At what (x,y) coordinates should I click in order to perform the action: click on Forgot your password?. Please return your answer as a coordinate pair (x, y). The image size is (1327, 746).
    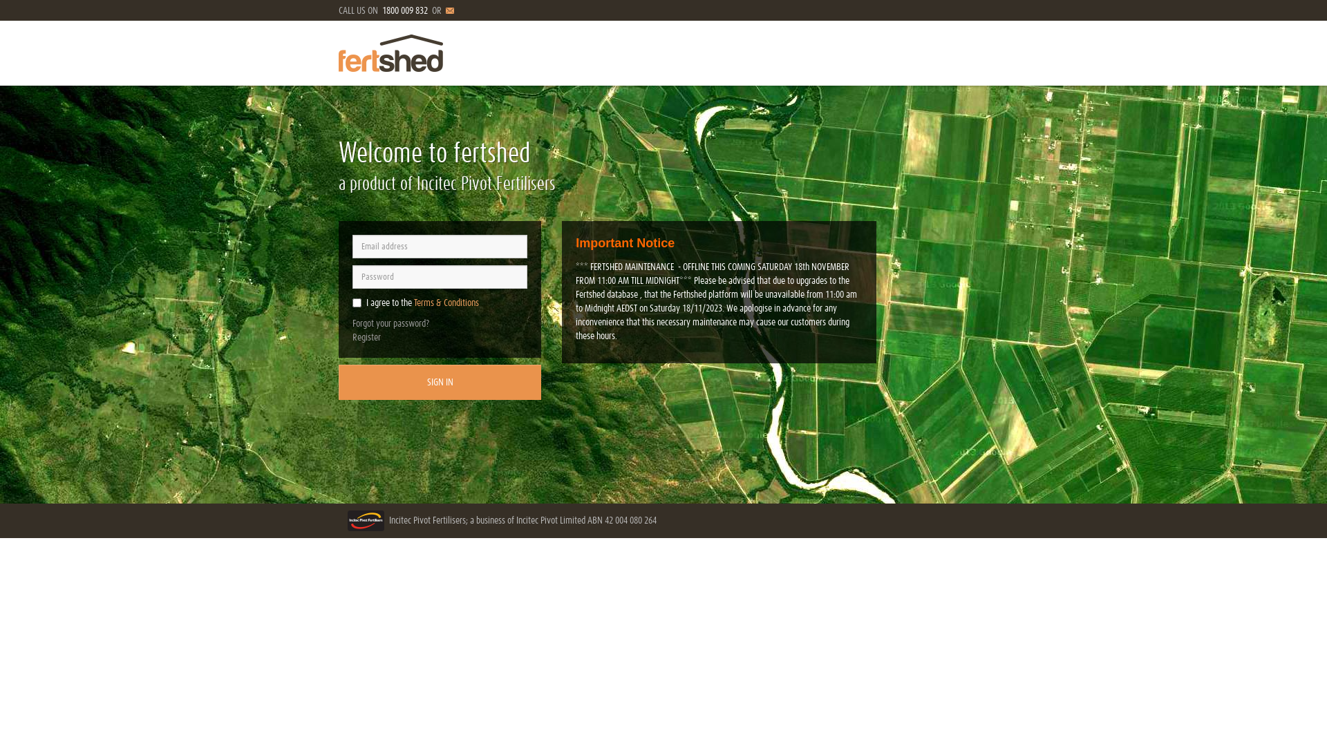
    Looking at the image, I should click on (391, 323).